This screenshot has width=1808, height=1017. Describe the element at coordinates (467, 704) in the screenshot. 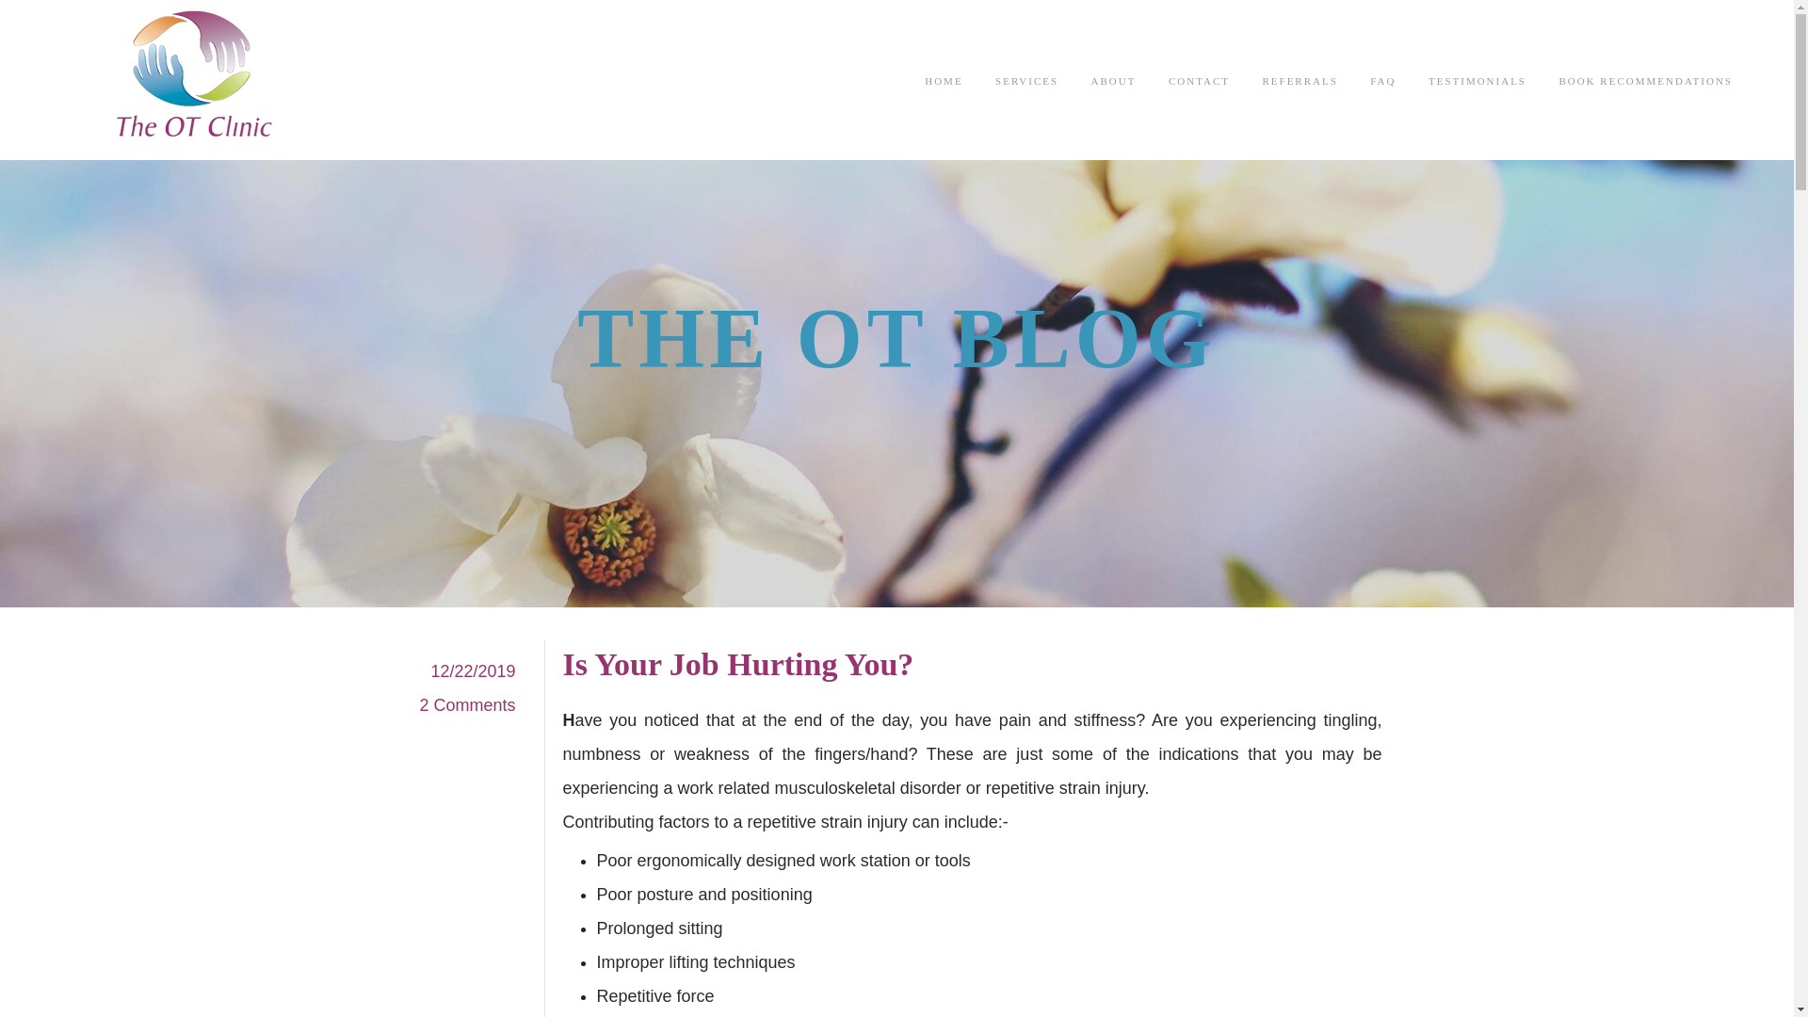

I see `2 Comments` at that location.